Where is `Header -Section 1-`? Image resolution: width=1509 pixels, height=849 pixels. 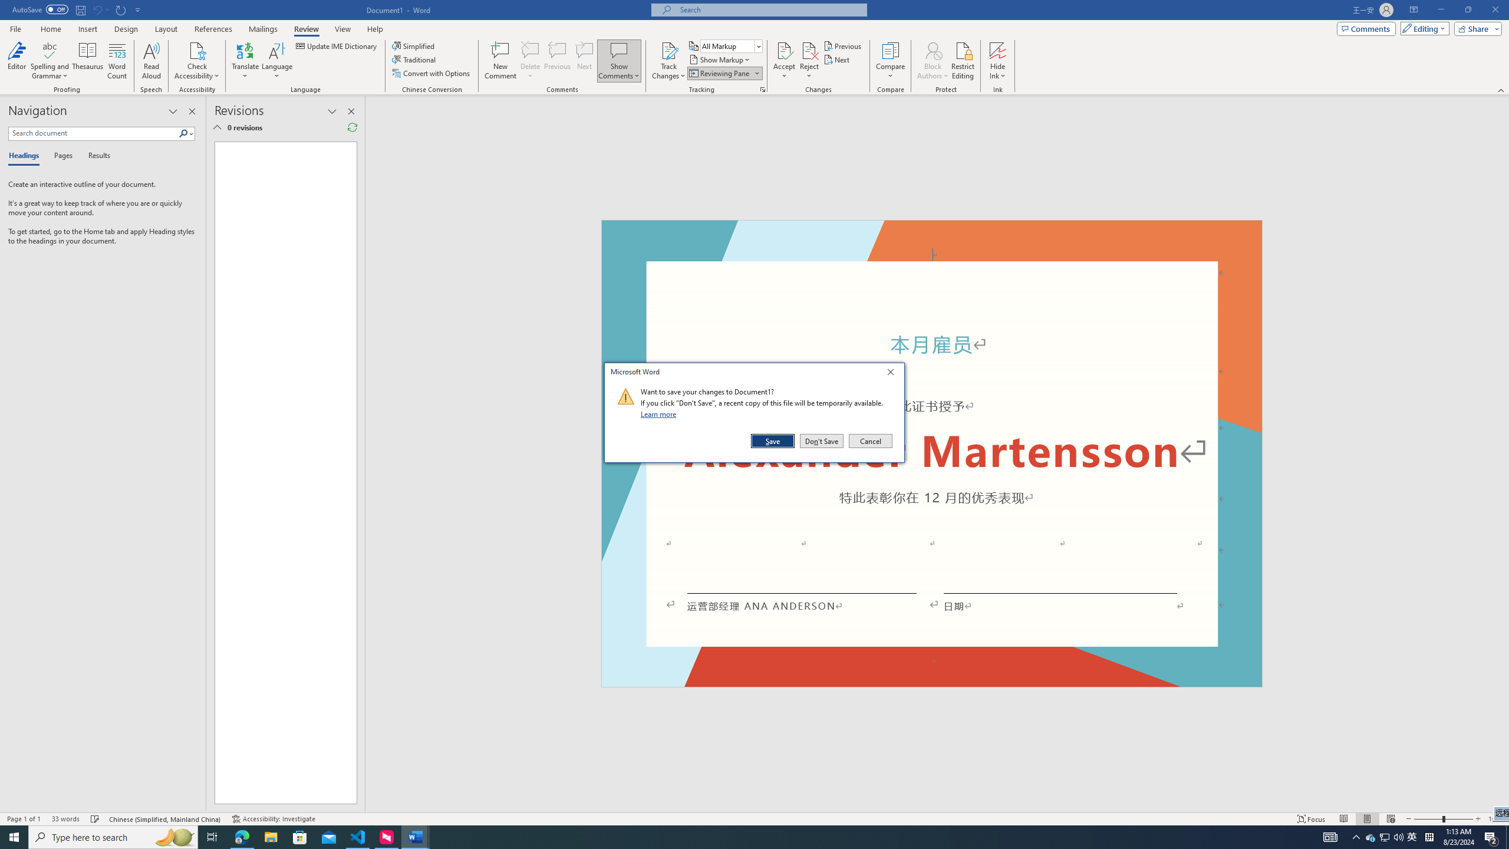
Header -Section 1- is located at coordinates (931, 233).